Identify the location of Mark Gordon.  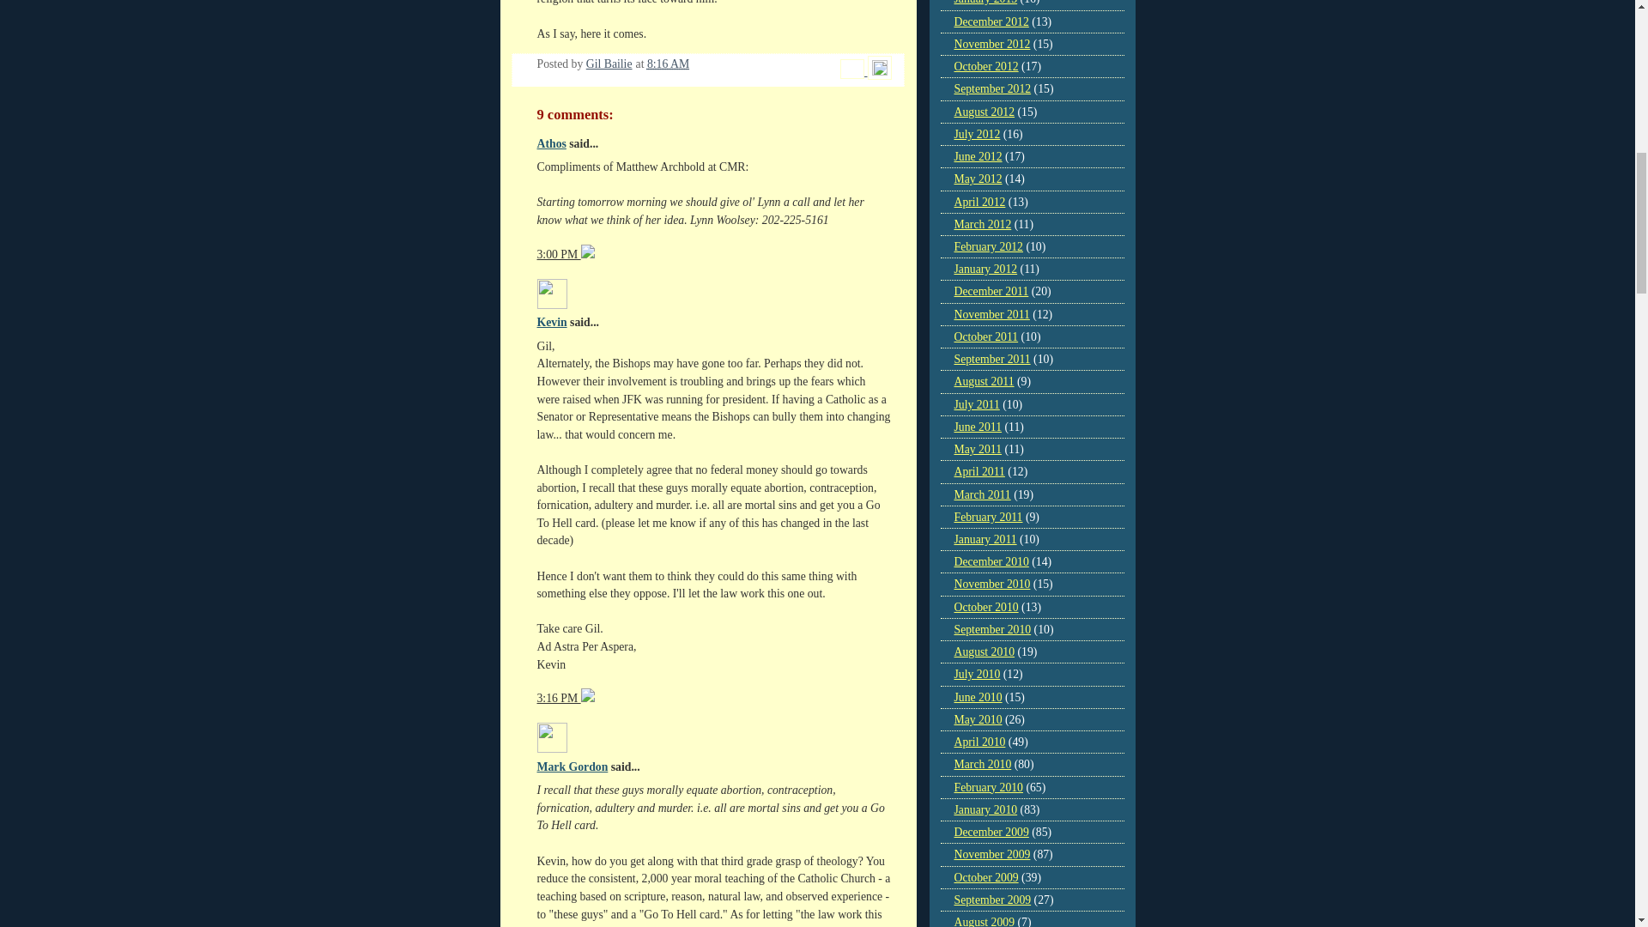
(572, 766).